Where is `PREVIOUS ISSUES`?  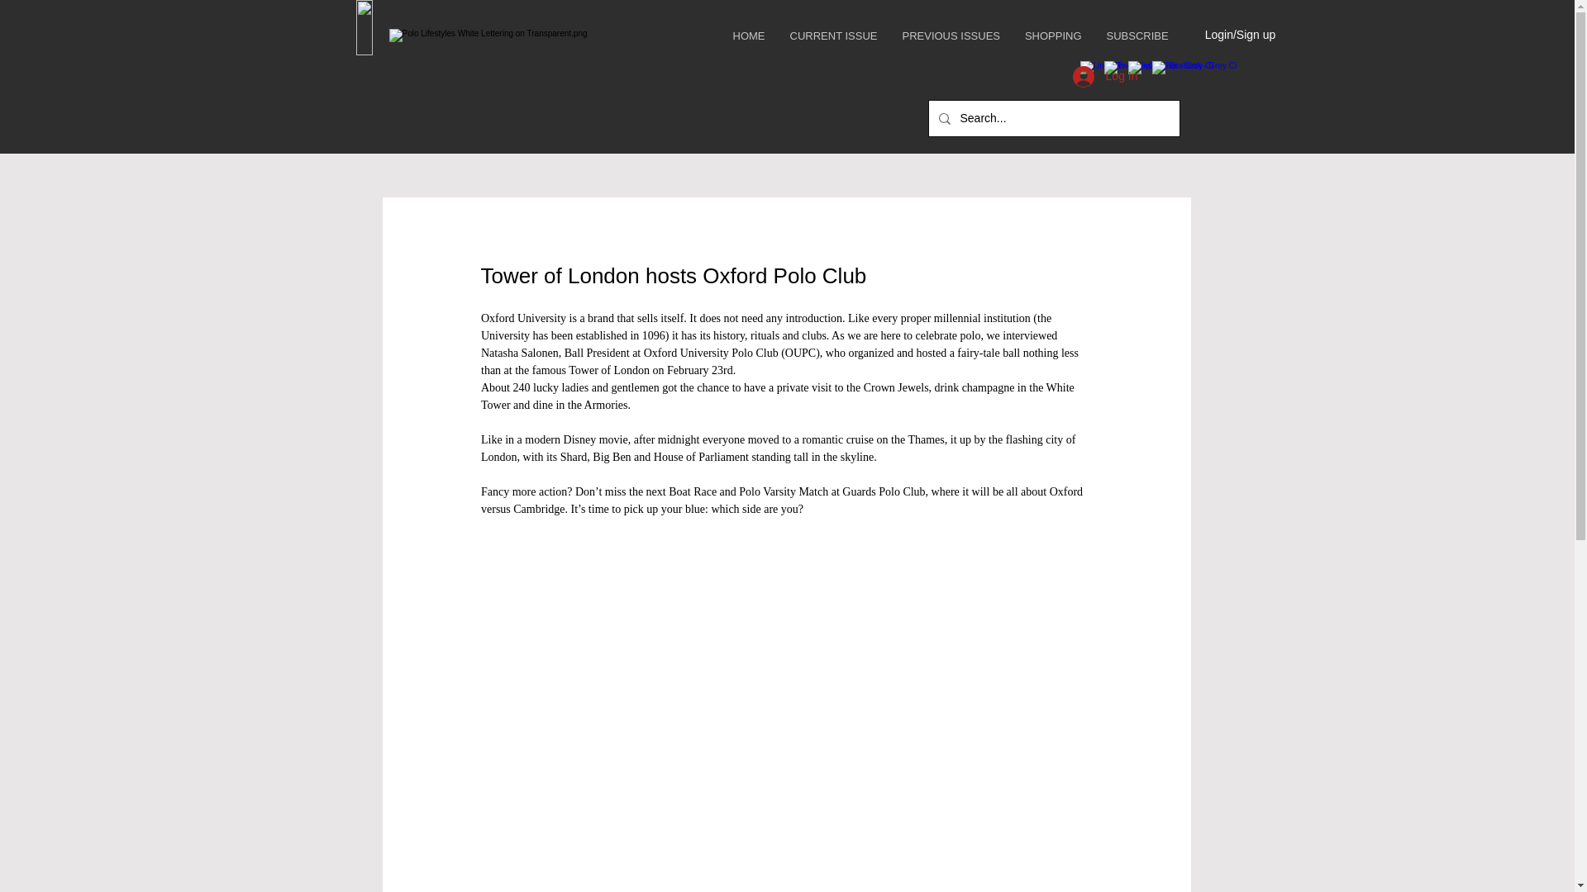 PREVIOUS ISSUES is located at coordinates (951, 36).